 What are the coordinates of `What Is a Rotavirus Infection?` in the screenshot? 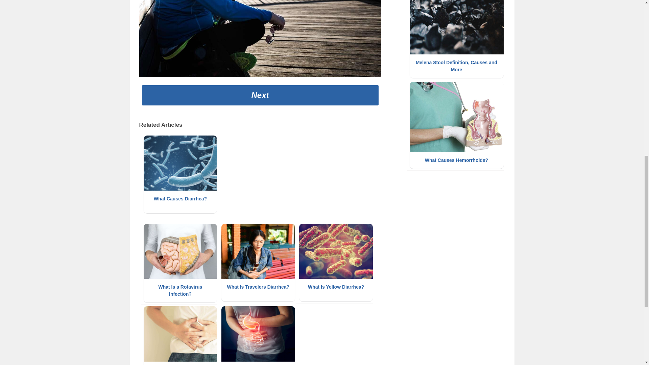 It's located at (180, 263).